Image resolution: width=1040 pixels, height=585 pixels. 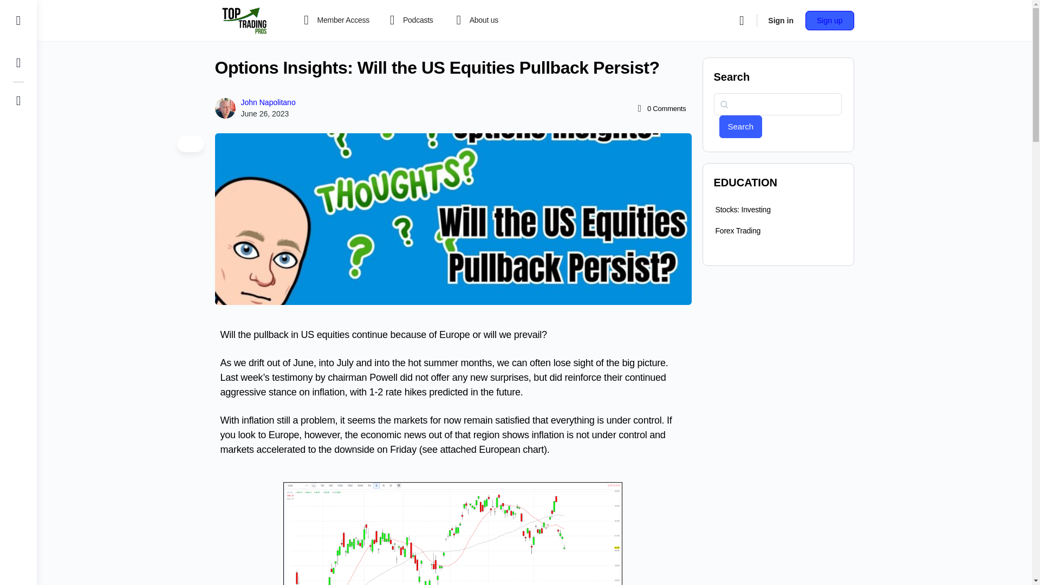 What do you see at coordinates (409, 21) in the screenshot?
I see `Podcasts` at bounding box center [409, 21].